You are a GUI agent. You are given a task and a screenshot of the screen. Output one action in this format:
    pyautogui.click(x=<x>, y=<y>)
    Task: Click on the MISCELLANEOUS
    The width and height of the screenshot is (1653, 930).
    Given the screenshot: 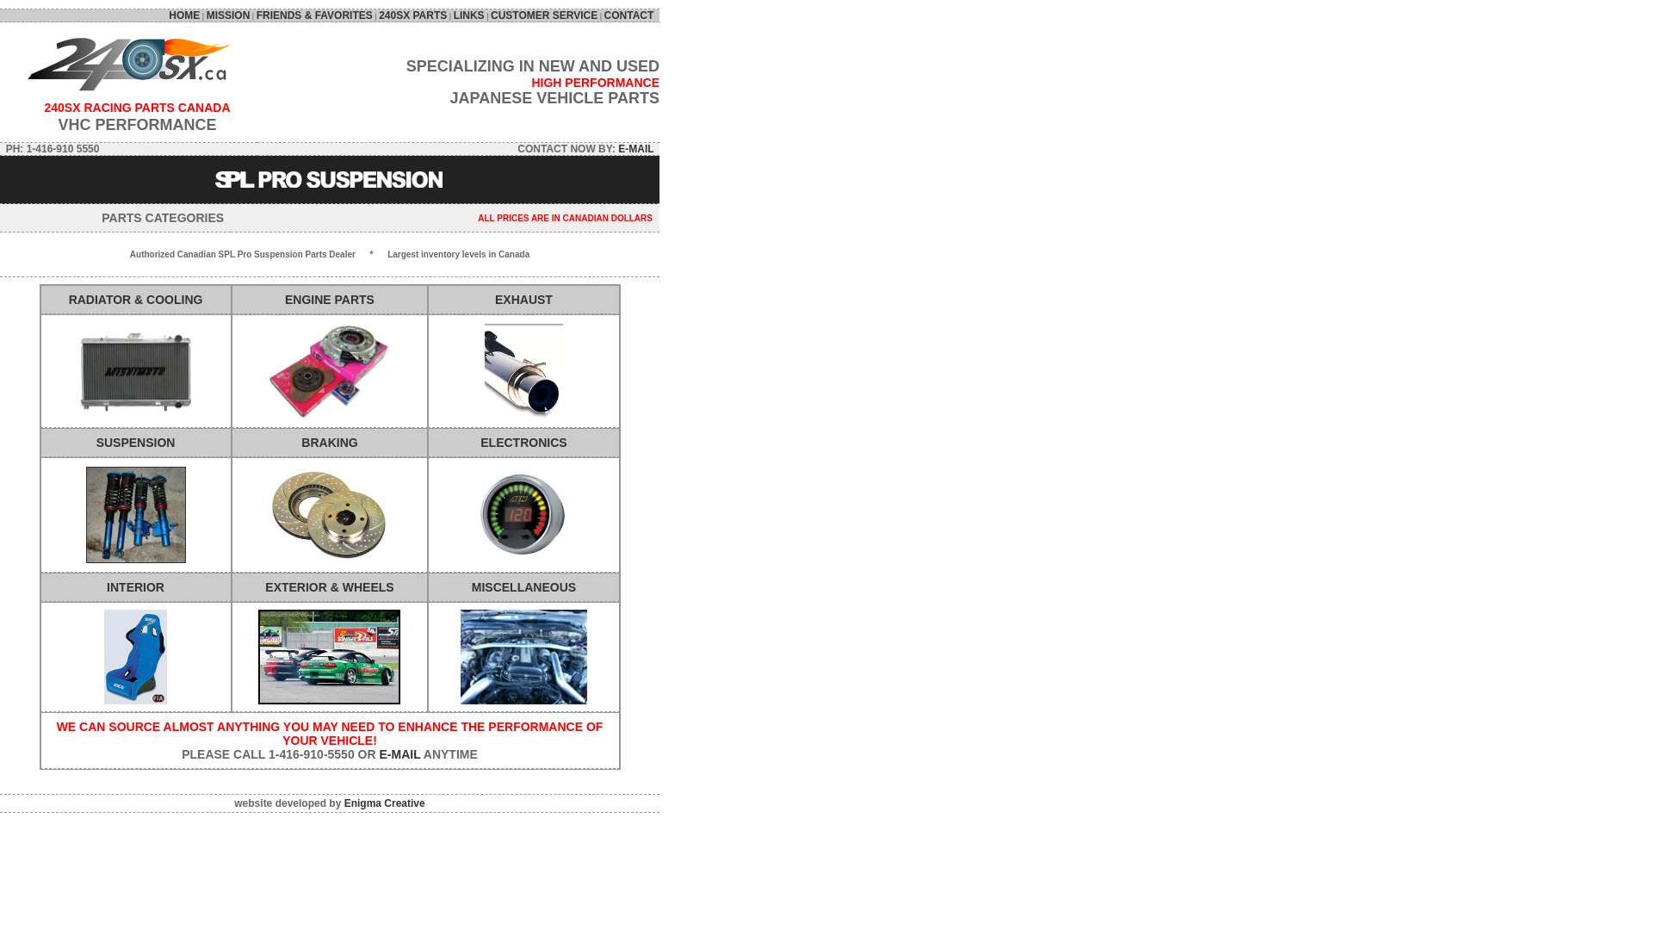 What is the action you would take?
    pyautogui.click(x=523, y=587)
    